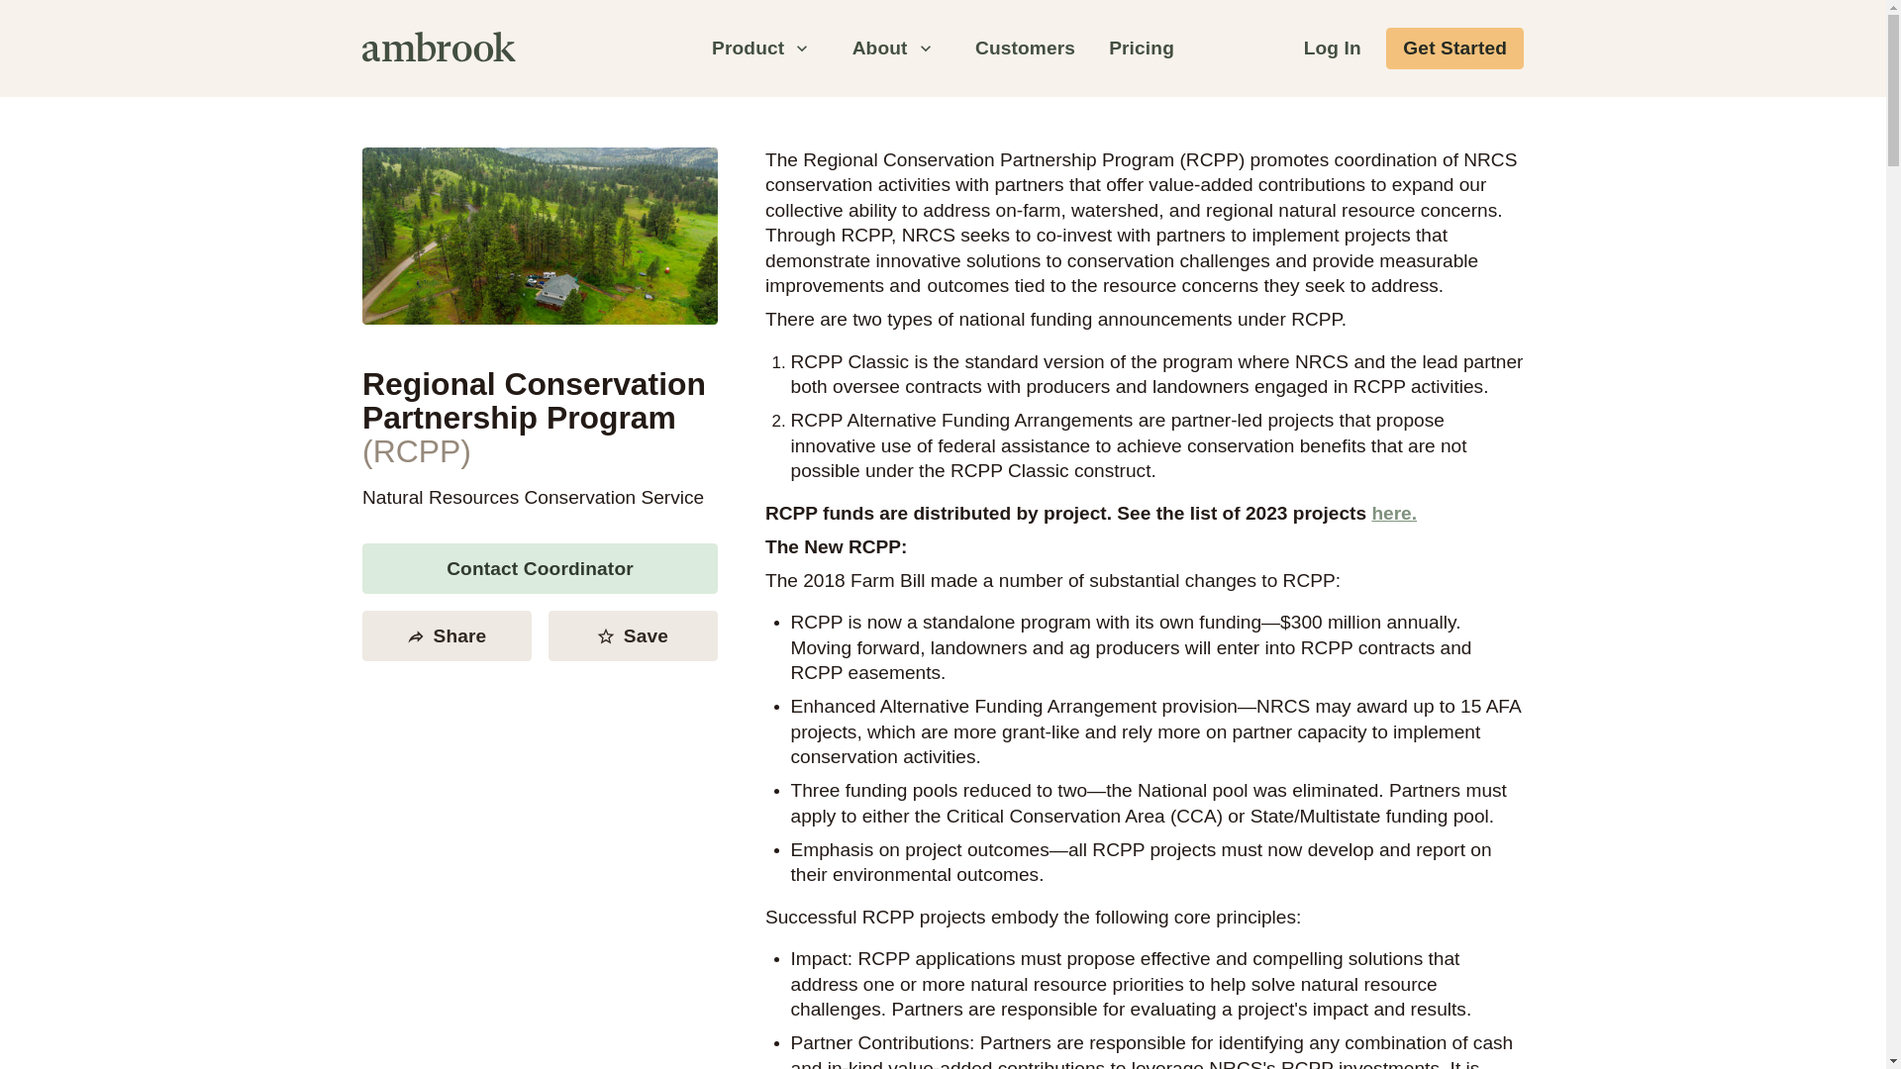 This screenshot has height=1069, width=1901. Describe the element at coordinates (533, 497) in the screenshot. I see `Natural Resources Conservation Service` at that location.